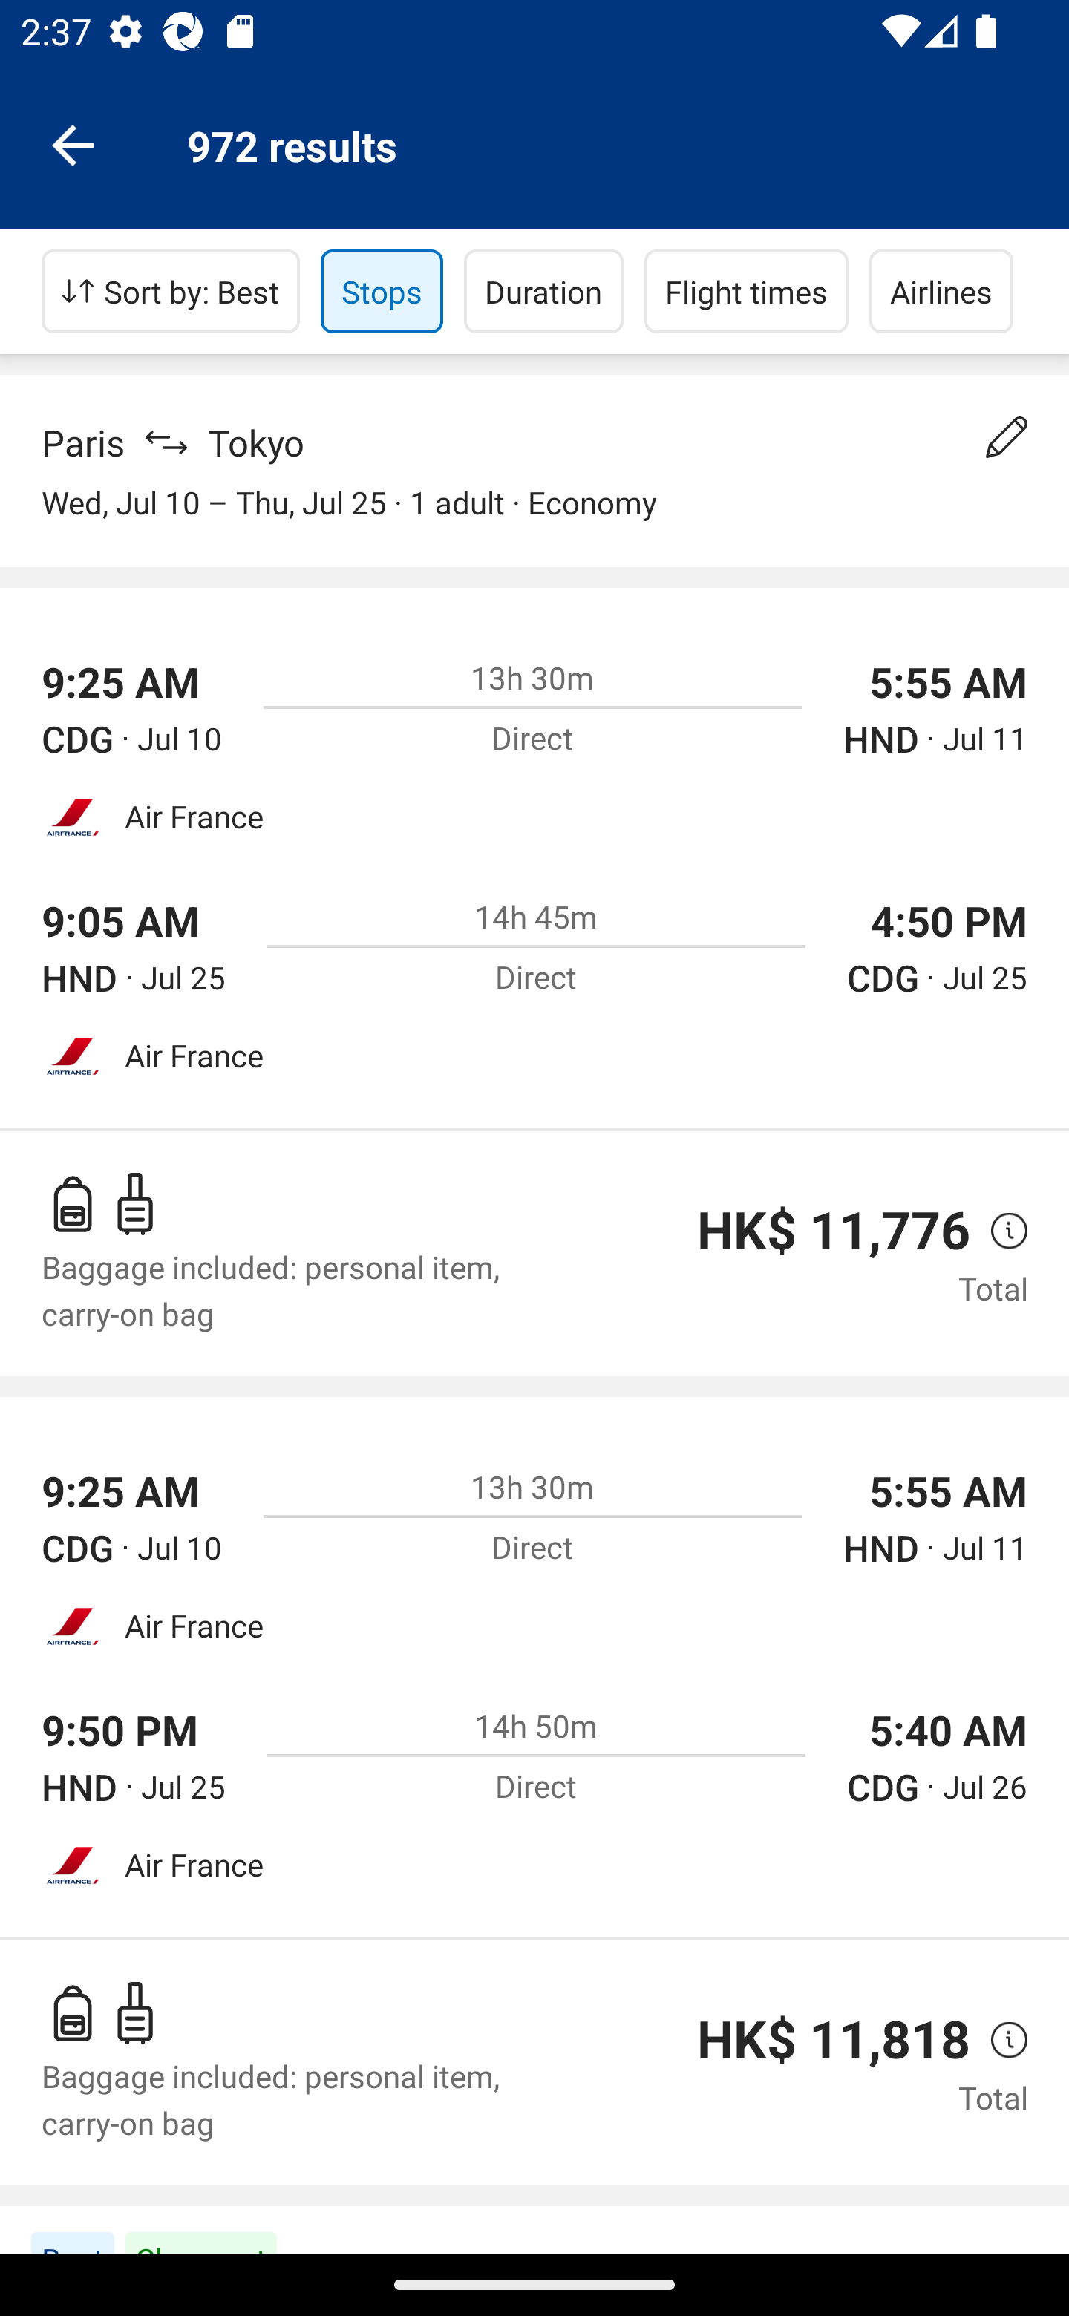 The height and width of the screenshot is (2316, 1069). What do you see at coordinates (998, 2039) in the screenshot?
I see `view price details, opens a pop-up` at bounding box center [998, 2039].